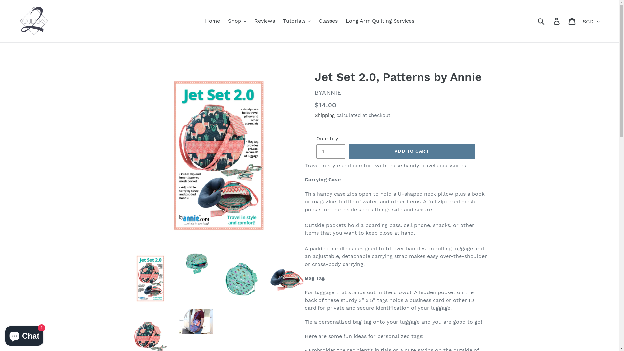  Describe the element at coordinates (380, 21) in the screenshot. I see `Long Arm Quilting Services` at that location.